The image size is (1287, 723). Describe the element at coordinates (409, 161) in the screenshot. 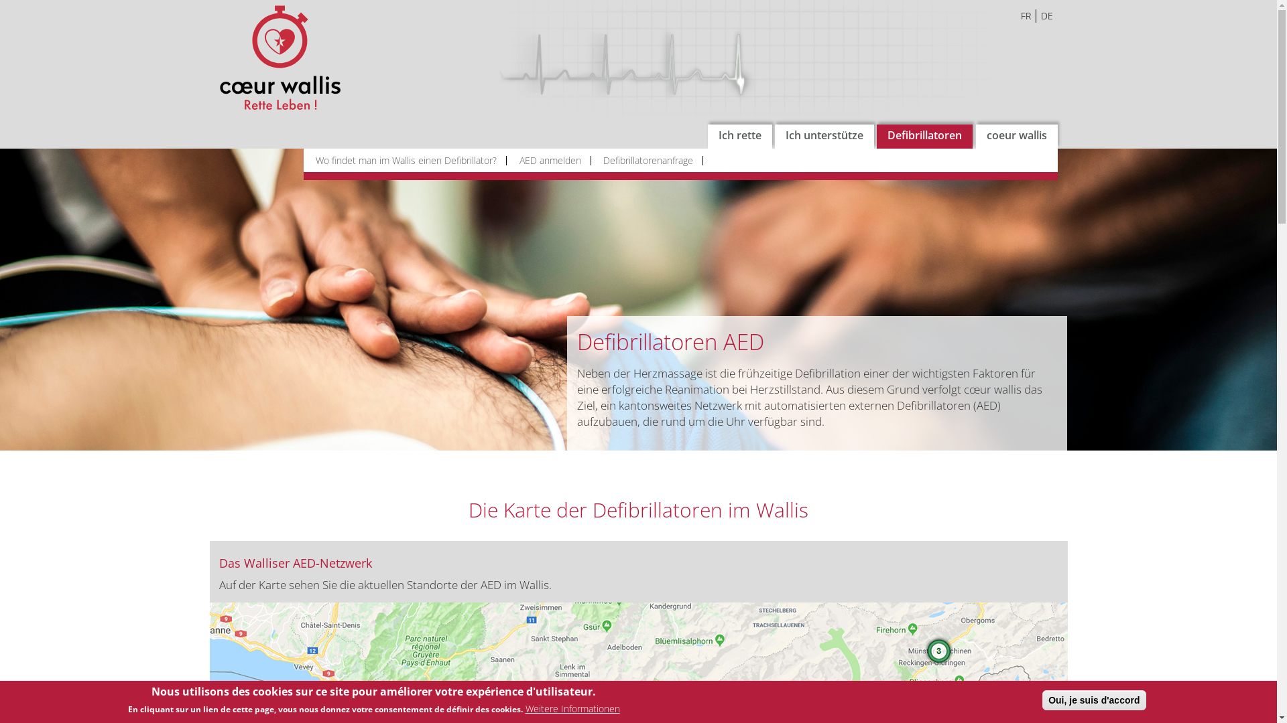

I see `Wo findet man im Wallis einen Defibrillator?` at that location.